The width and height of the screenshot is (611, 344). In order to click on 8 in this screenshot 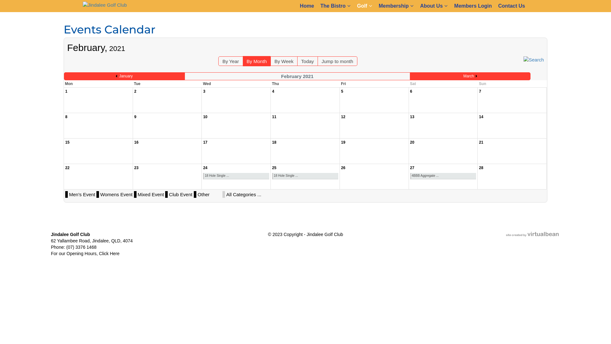, I will do `click(66, 117)`.